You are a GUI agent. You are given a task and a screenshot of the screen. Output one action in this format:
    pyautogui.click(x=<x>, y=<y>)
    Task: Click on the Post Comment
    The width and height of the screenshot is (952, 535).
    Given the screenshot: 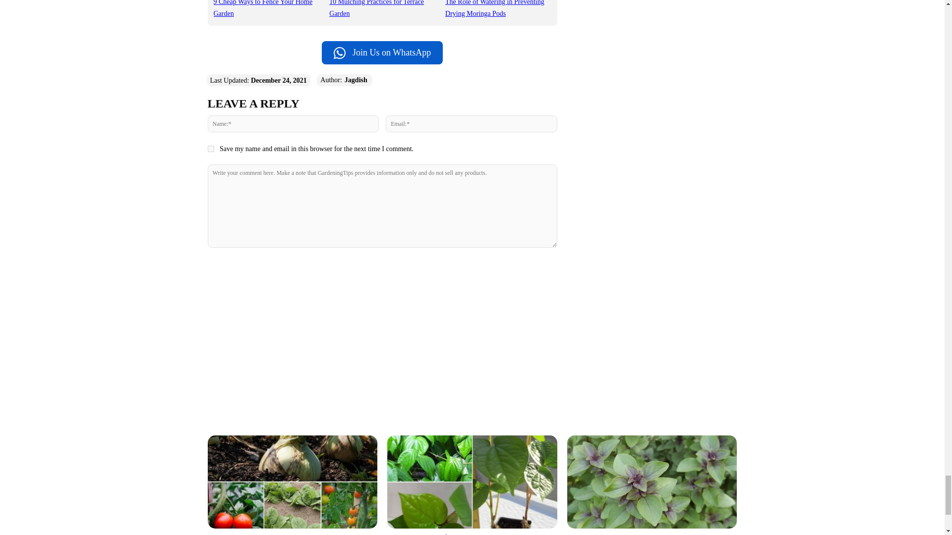 What is the action you would take?
    pyautogui.click(x=382, y=267)
    